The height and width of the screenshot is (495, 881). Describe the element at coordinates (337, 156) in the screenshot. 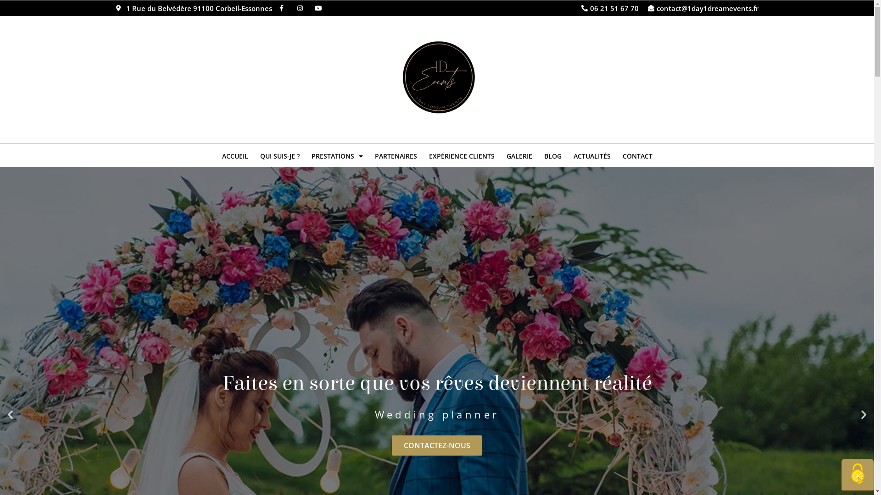

I see `PRESTATIONS` at that location.